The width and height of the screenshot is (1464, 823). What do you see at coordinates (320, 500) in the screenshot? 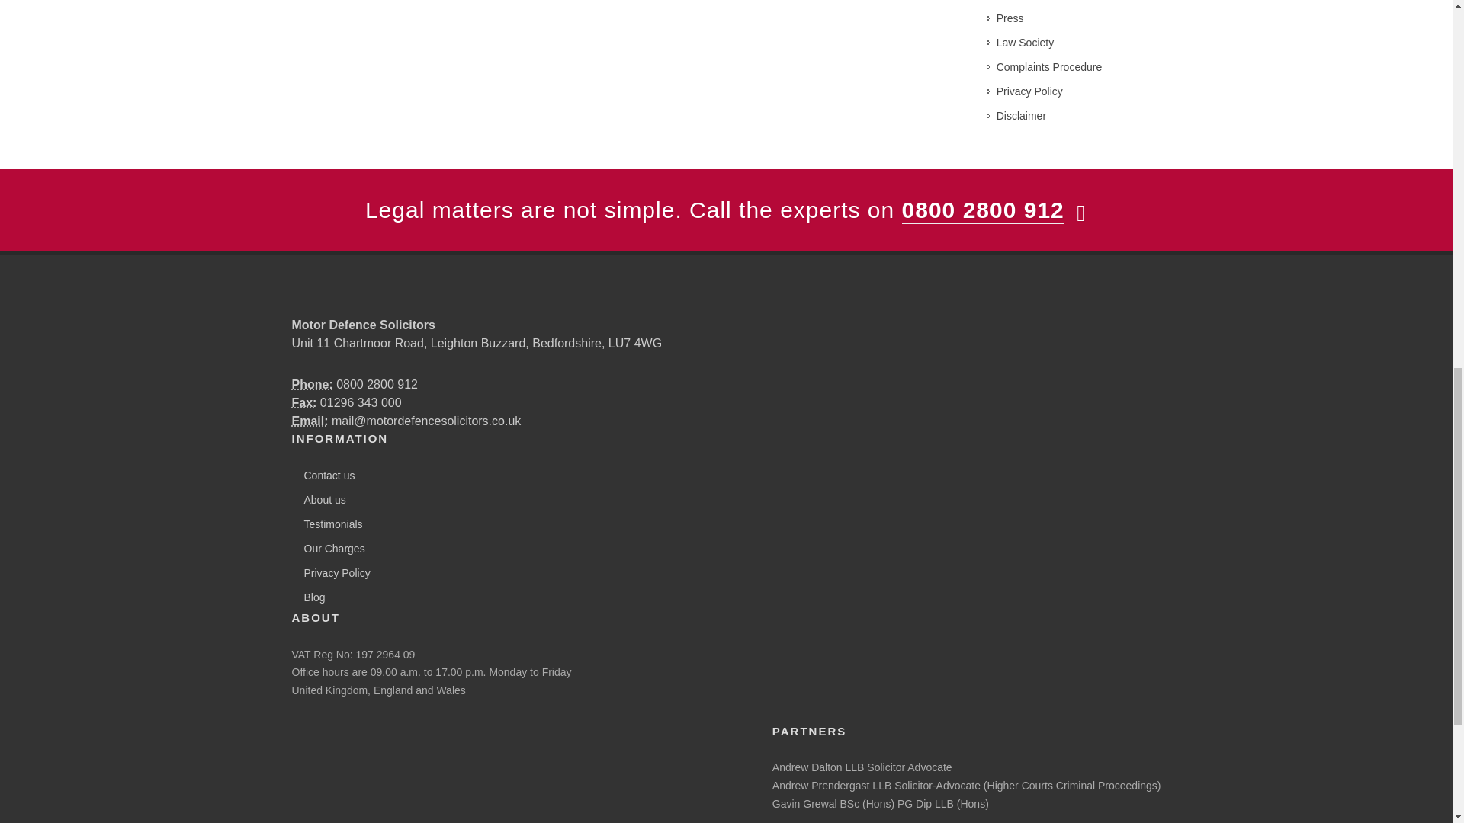
I see `About us` at bounding box center [320, 500].